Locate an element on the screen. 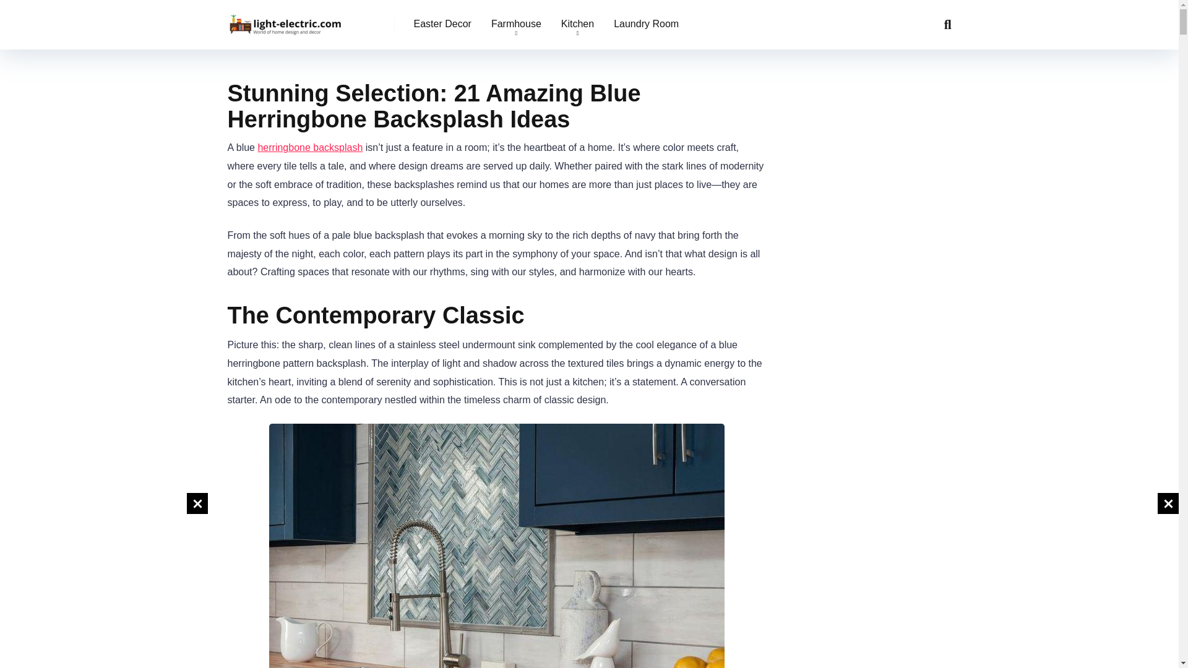 The width and height of the screenshot is (1188, 668). Home Design is located at coordinates (285, 20).